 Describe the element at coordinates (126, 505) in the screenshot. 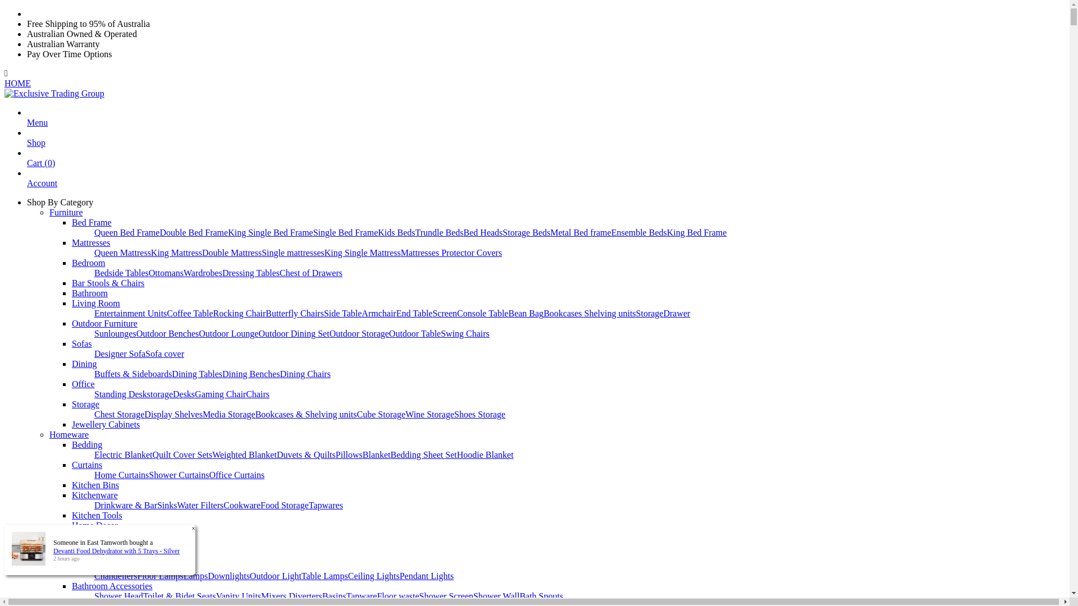

I see `Drinkware & Bar` at that location.